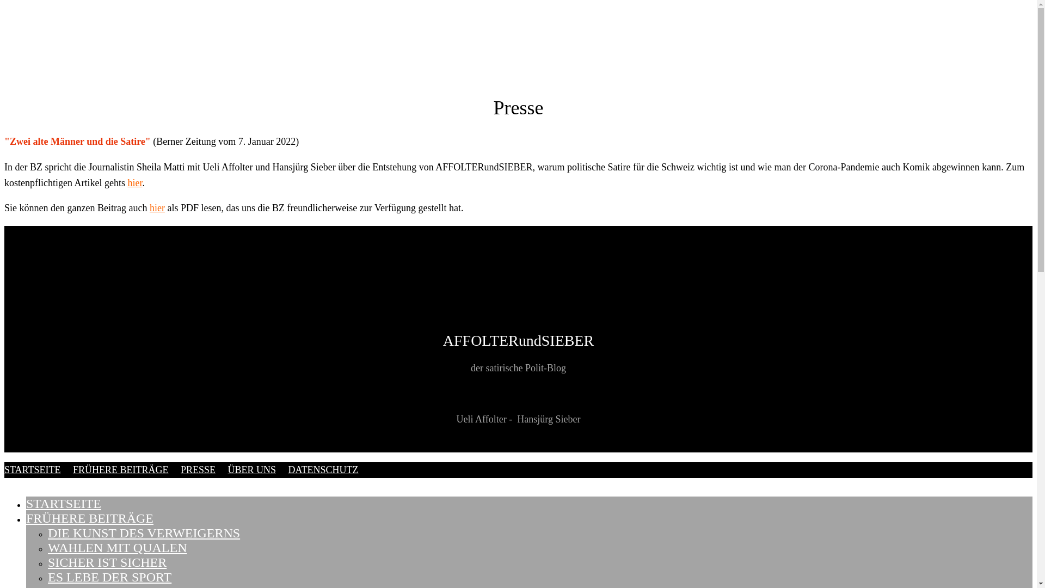 The image size is (1045, 588). I want to click on hier, so click(157, 208).